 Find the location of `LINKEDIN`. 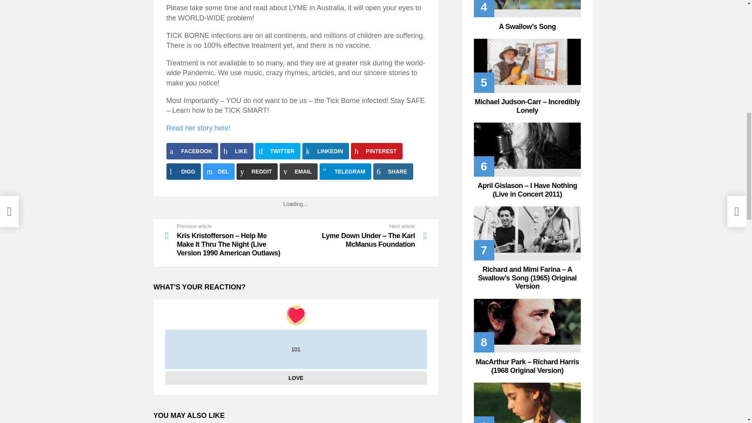

LINKEDIN is located at coordinates (325, 151).